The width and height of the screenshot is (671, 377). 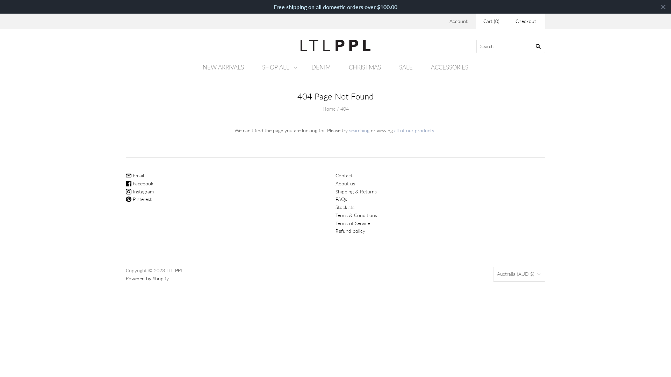 I want to click on Facebook, so click(x=140, y=184).